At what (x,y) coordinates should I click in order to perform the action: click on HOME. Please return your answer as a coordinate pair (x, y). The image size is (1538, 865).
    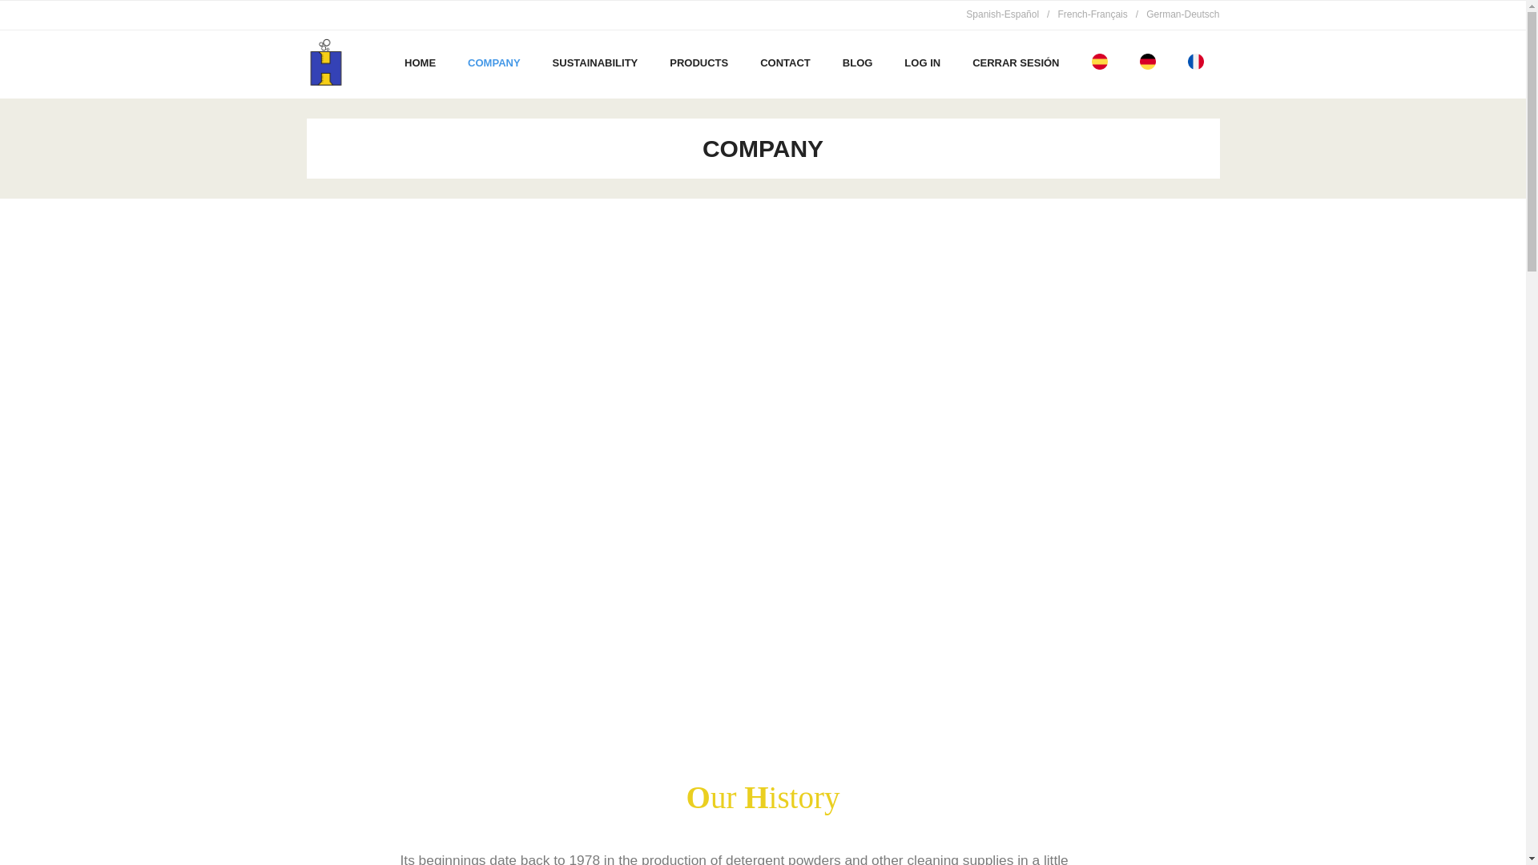
    Looking at the image, I should click on (420, 62).